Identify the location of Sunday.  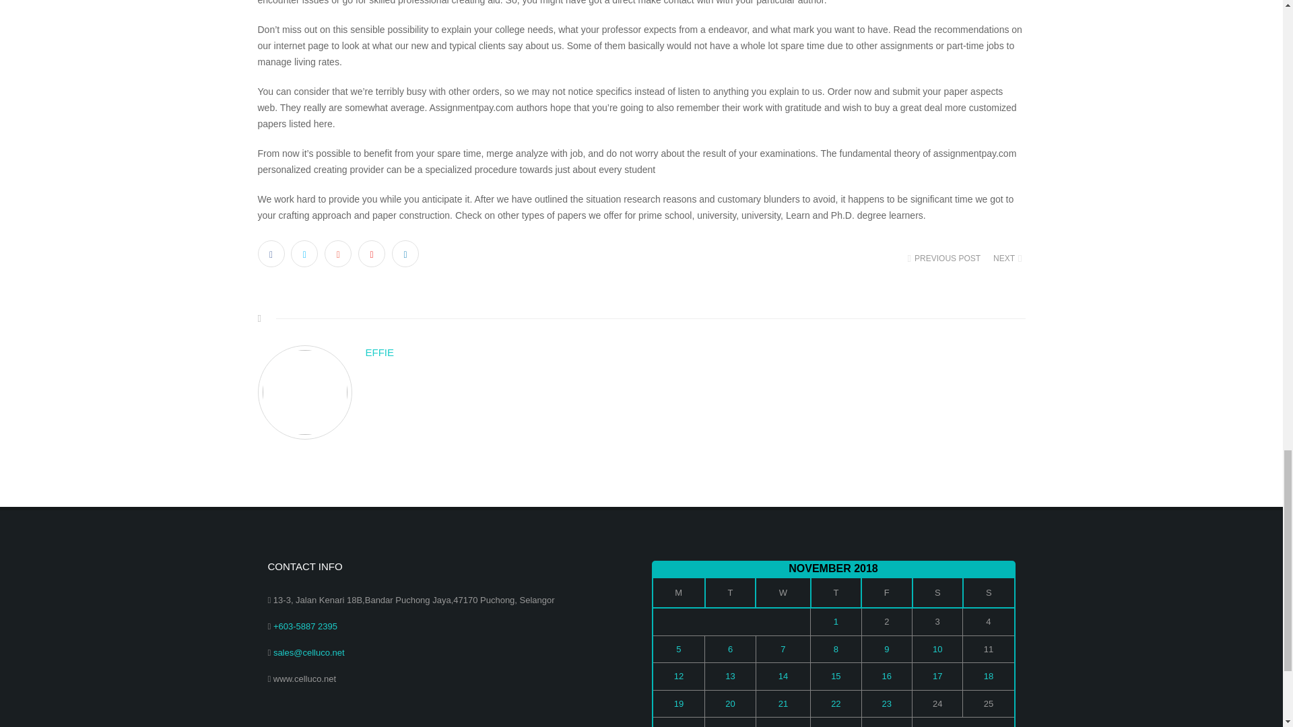
(989, 592).